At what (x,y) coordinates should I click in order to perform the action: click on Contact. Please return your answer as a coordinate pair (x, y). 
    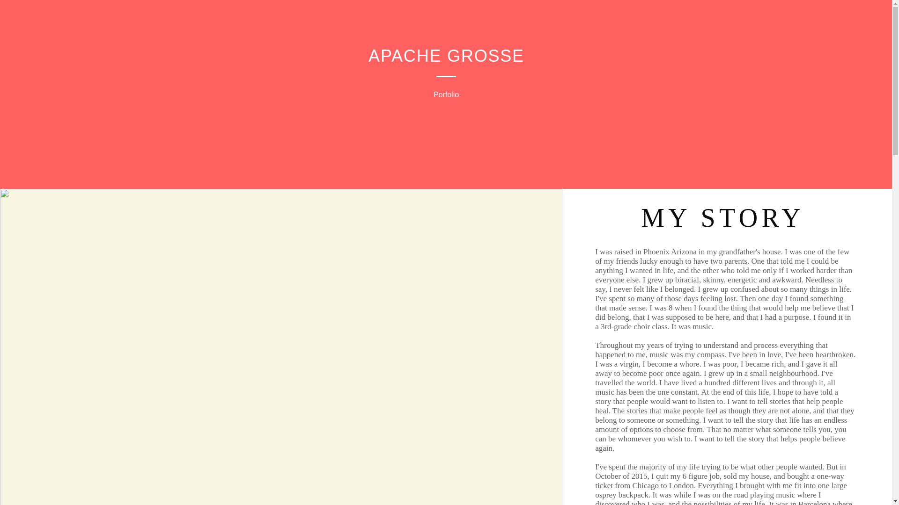
    Looking at the image, I should click on (579, 39).